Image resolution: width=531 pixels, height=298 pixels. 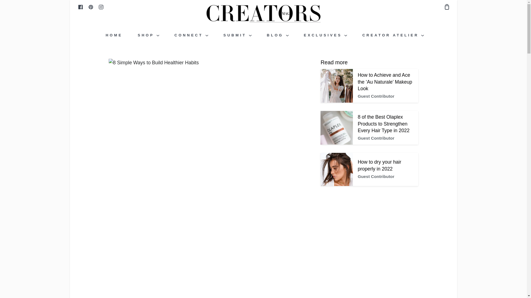 What do you see at coordinates (237, 35) in the screenshot?
I see `SUBMIT` at bounding box center [237, 35].